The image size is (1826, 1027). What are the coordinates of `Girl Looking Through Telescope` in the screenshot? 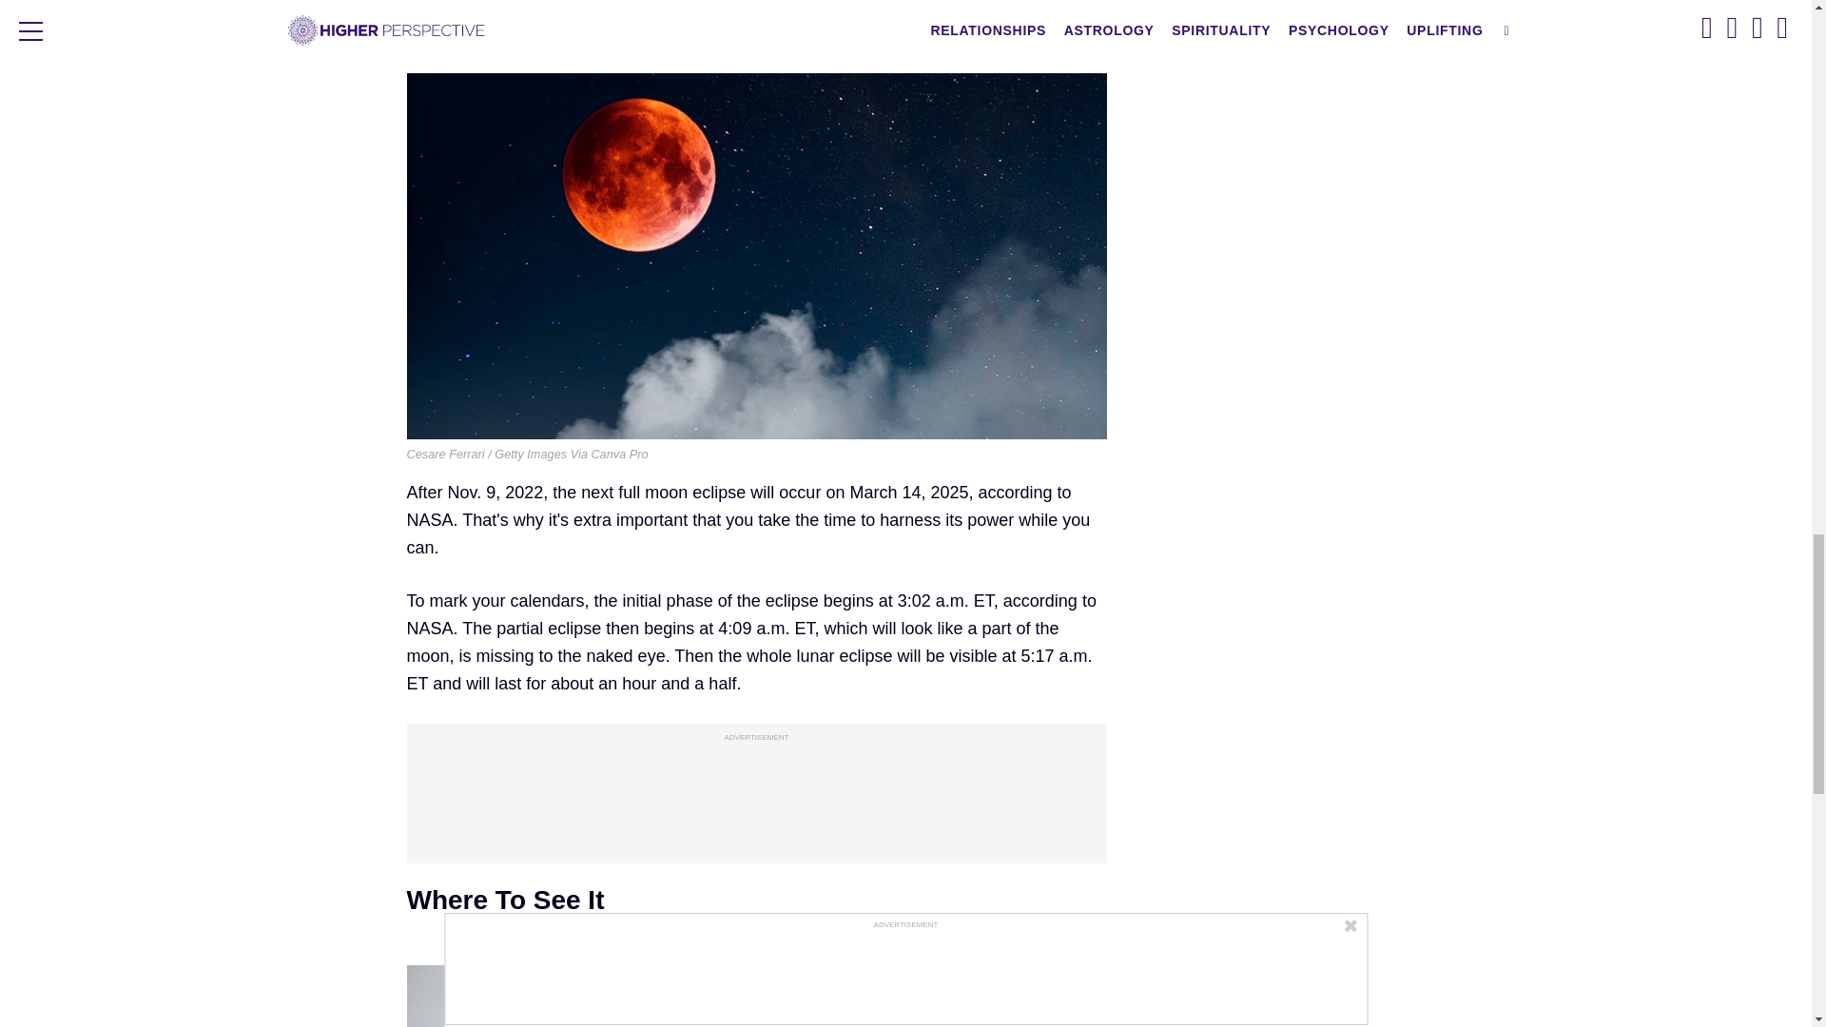 It's located at (757, 997).